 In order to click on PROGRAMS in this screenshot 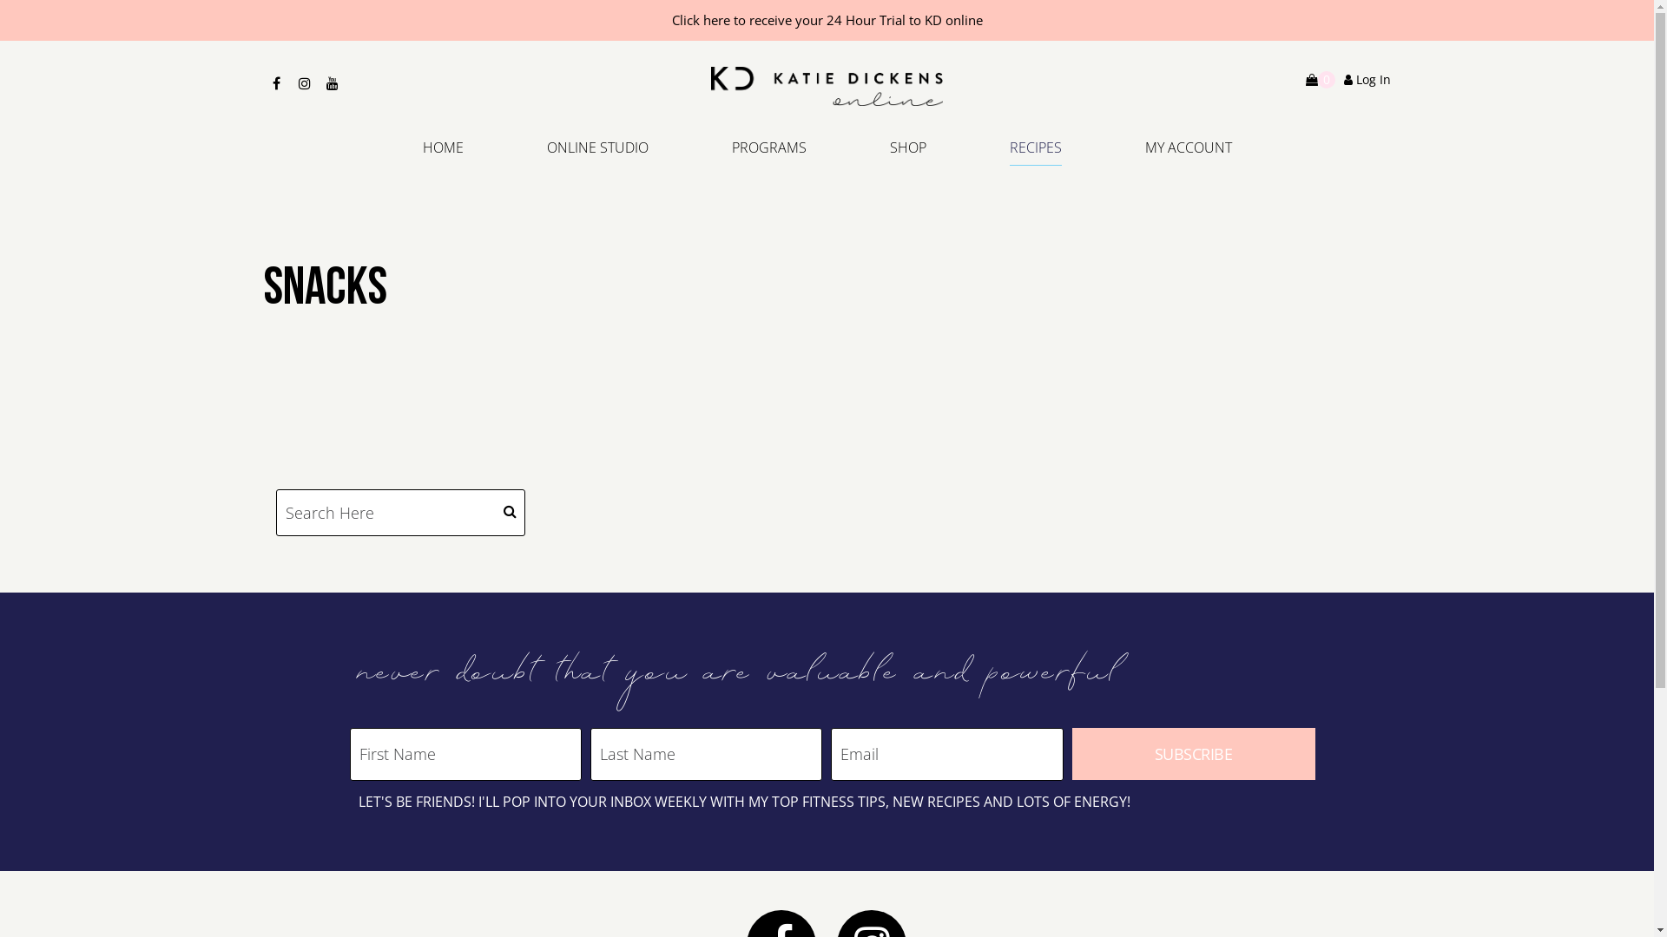, I will do `click(768, 153)`.